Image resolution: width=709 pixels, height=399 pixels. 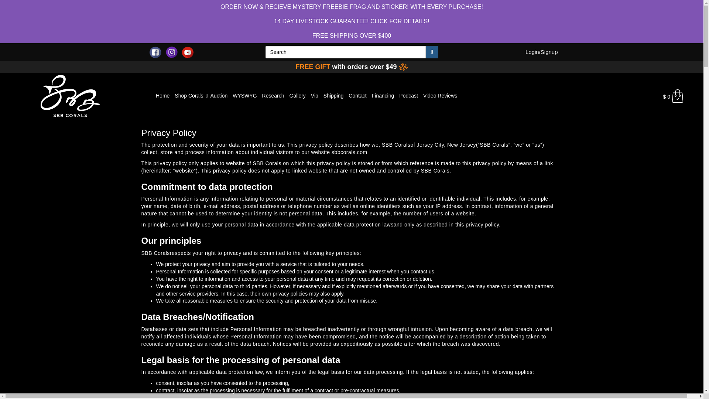 What do you see at coordinates (351, 21) in the screenshot?
I see `14 DAY LIVESTOCK GUARANTEE! CLICK FOR DETAILS!` at bounding box center [351, 21].